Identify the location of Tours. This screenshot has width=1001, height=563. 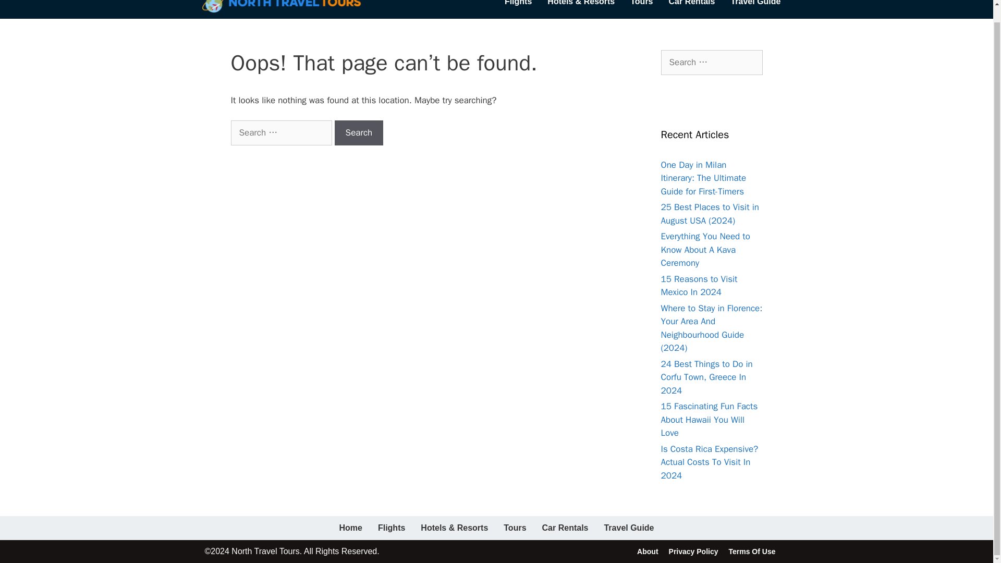
(641, 6).